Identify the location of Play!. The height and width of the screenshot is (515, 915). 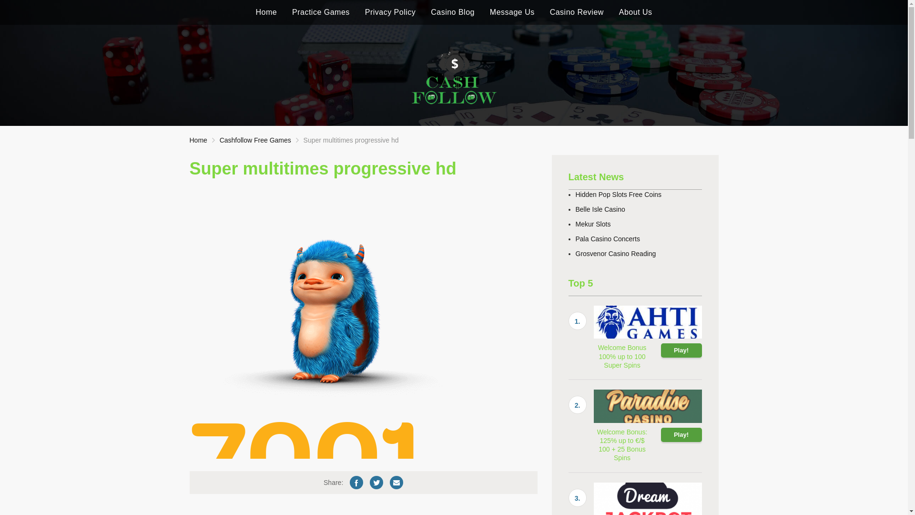
(681, 350).